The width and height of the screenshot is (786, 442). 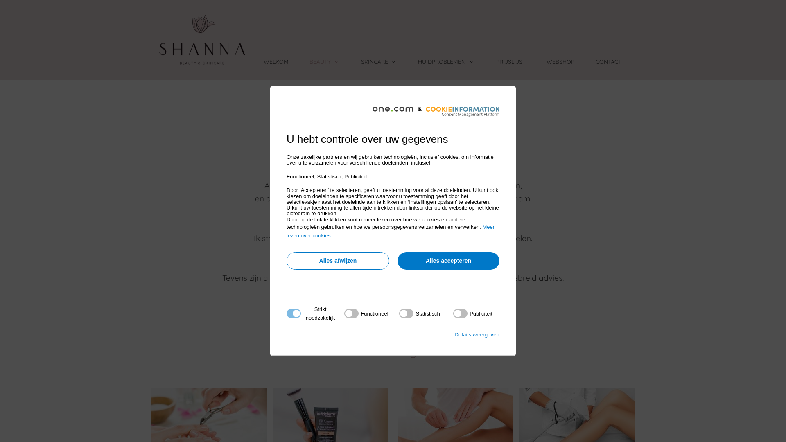 I want to click on on, so click(x=366, y=313).